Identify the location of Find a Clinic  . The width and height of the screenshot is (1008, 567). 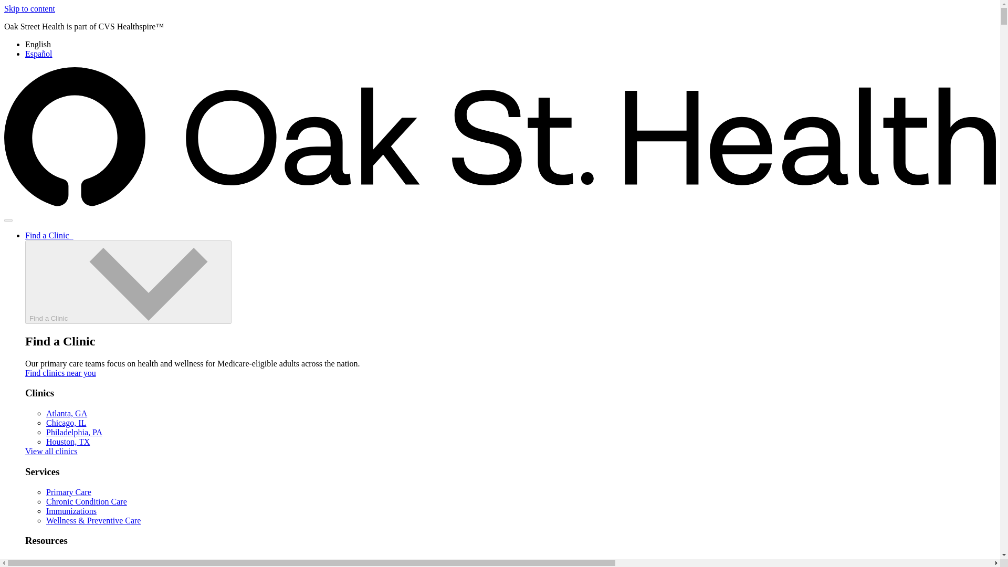
(49, 235).